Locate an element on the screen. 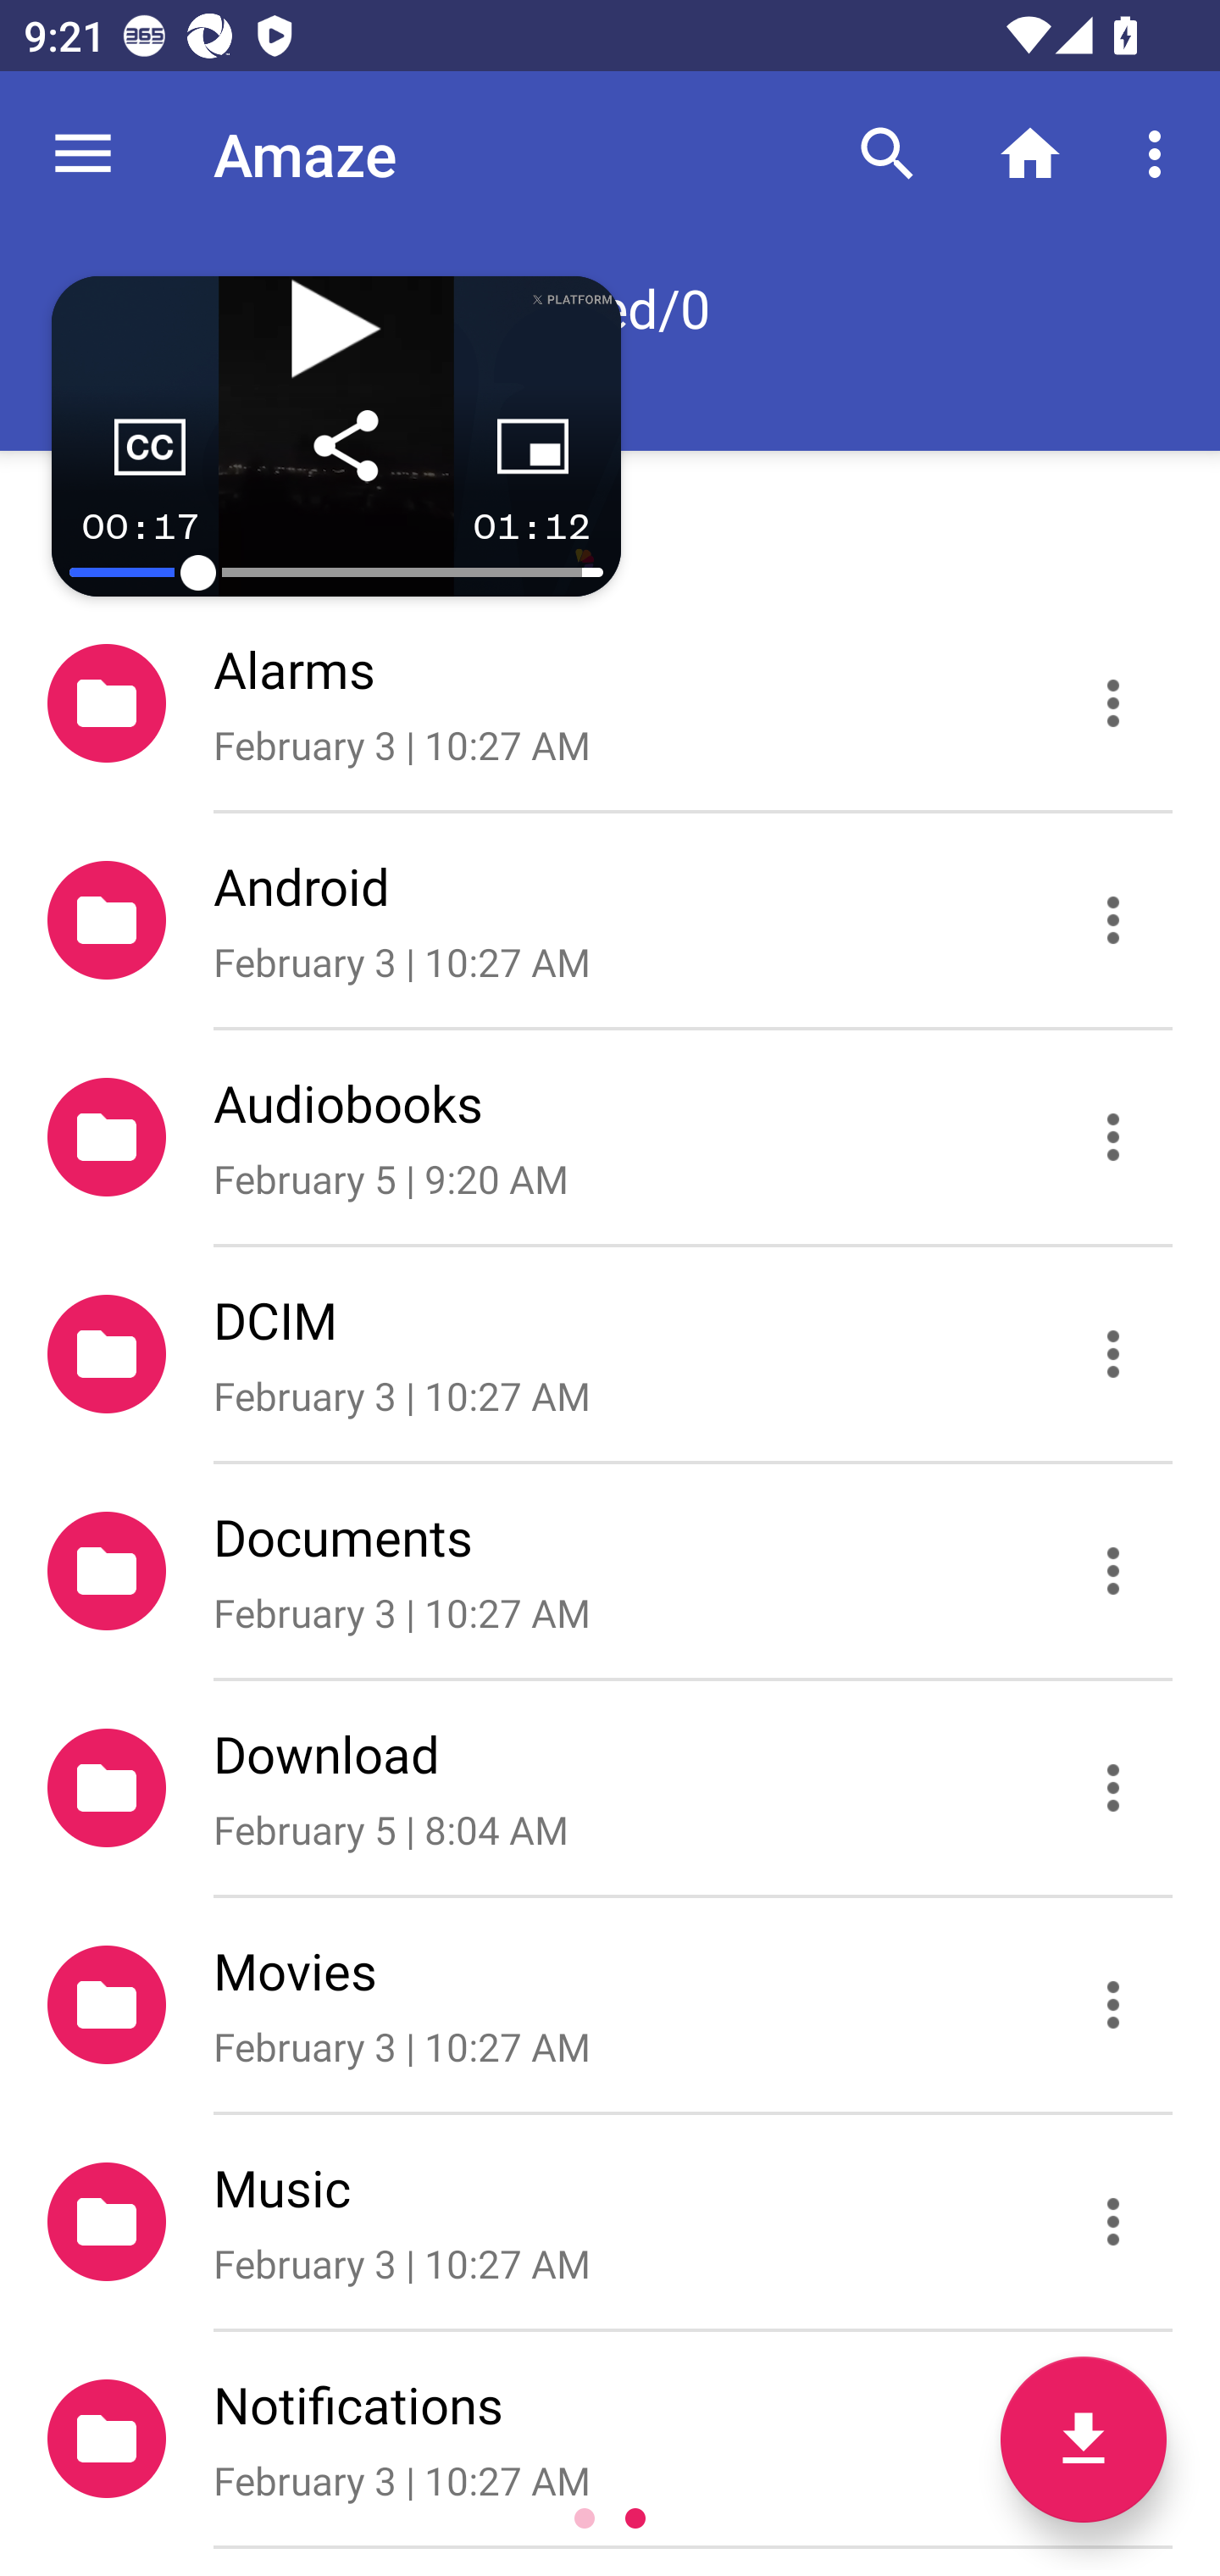 The height and width of the screenshot is (2576, 1220). Audiobooks February 5 | 9:20 AM is located at coordinates (610, 1137).